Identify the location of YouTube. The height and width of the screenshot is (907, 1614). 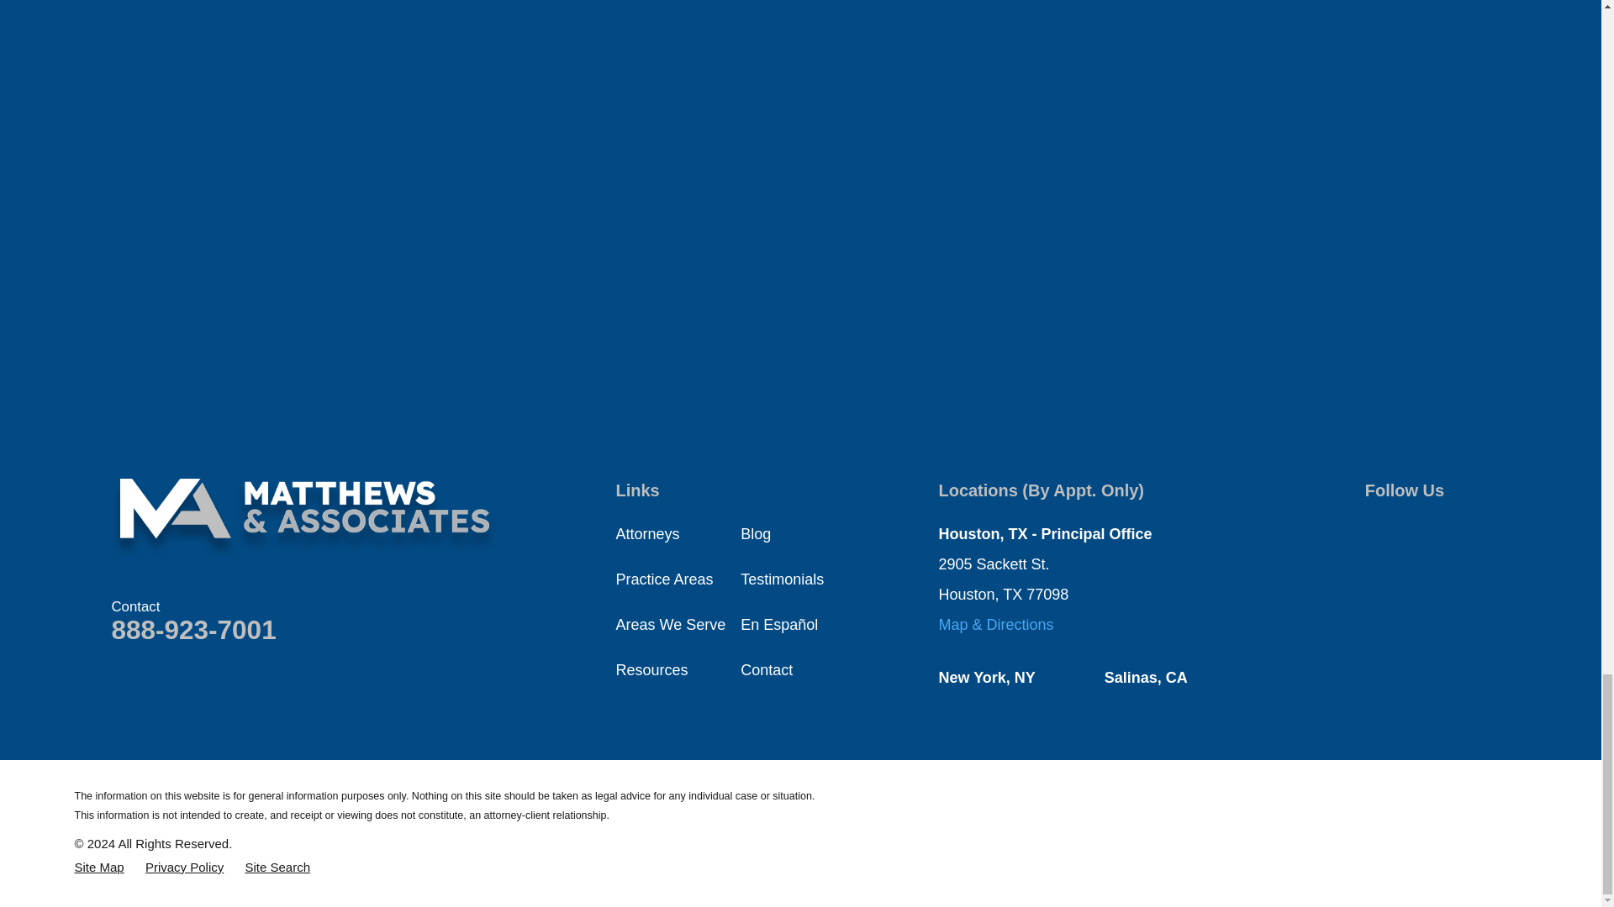
(1463, 529).